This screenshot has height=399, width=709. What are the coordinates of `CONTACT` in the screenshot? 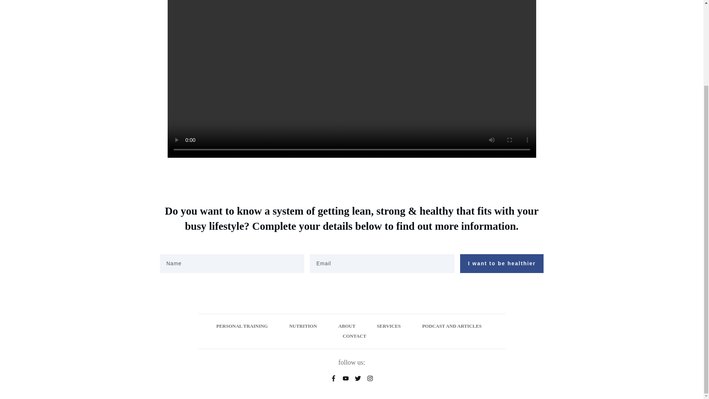 It's located at (354, 336).